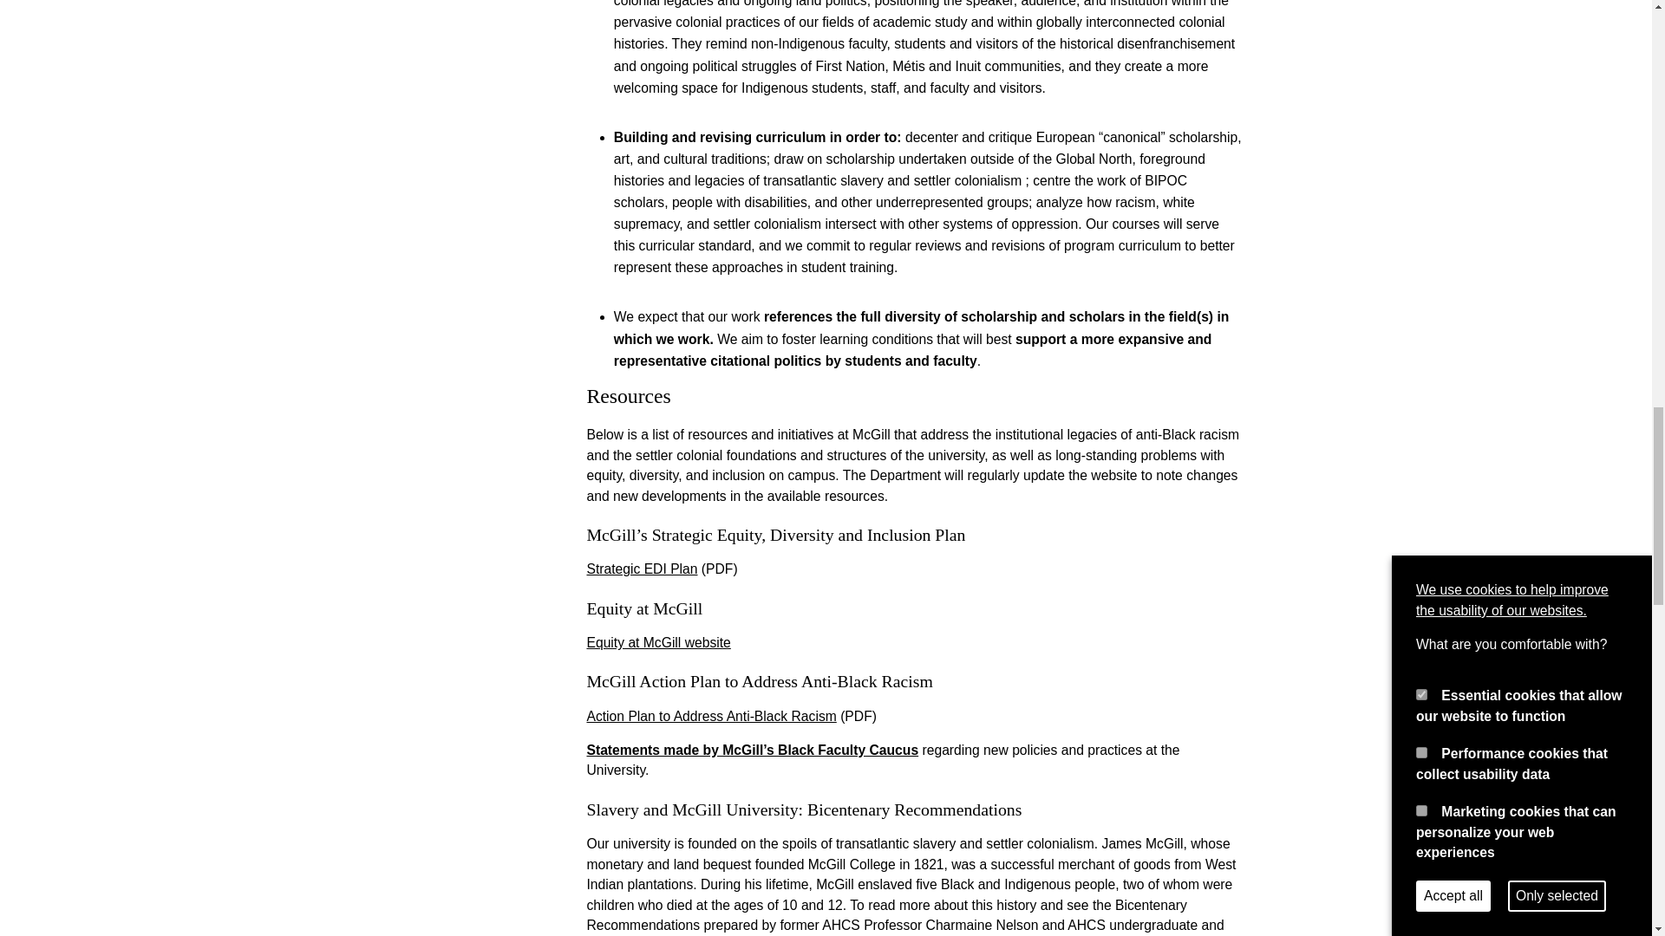 The height and width of the screenshot is (936, 1665). What do you see at coordinates (710, 716) in the screenshot?
I see `Action Plan to Address Anti-Black Racism` at bounding box center [710, 716].